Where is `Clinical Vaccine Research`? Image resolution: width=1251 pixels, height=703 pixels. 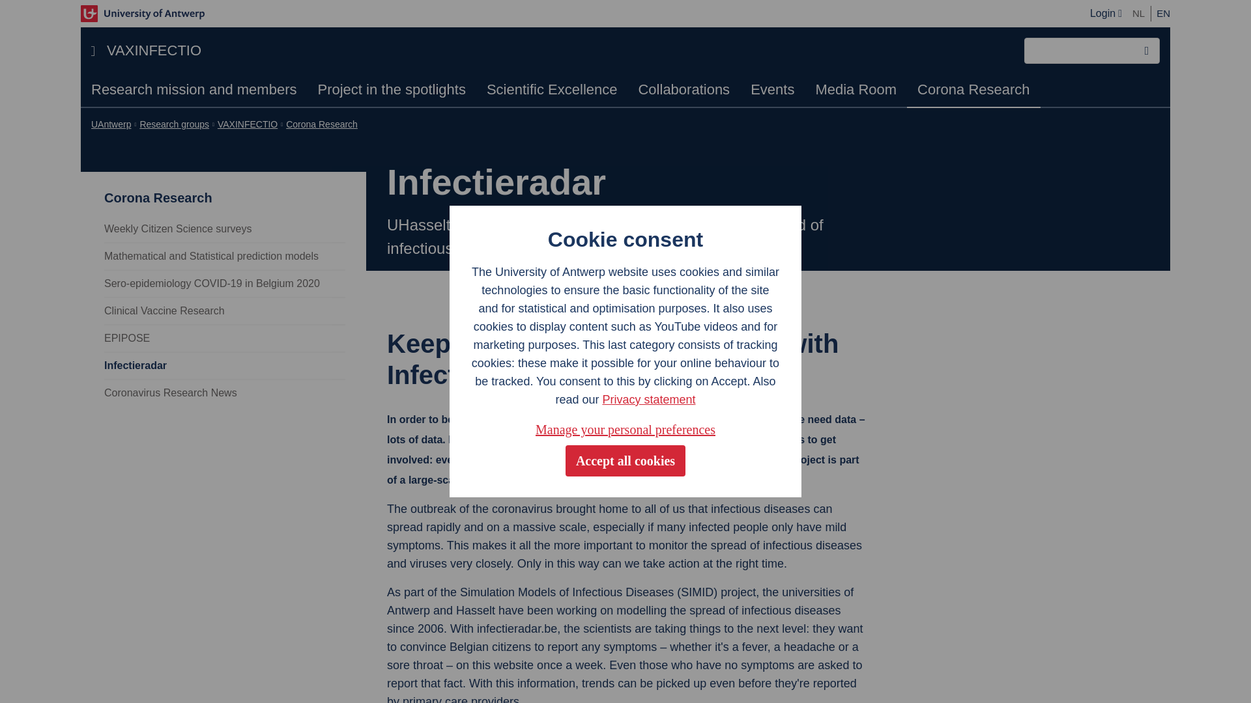
Clinical Vaccine Research is located at coordinates (224, 310).